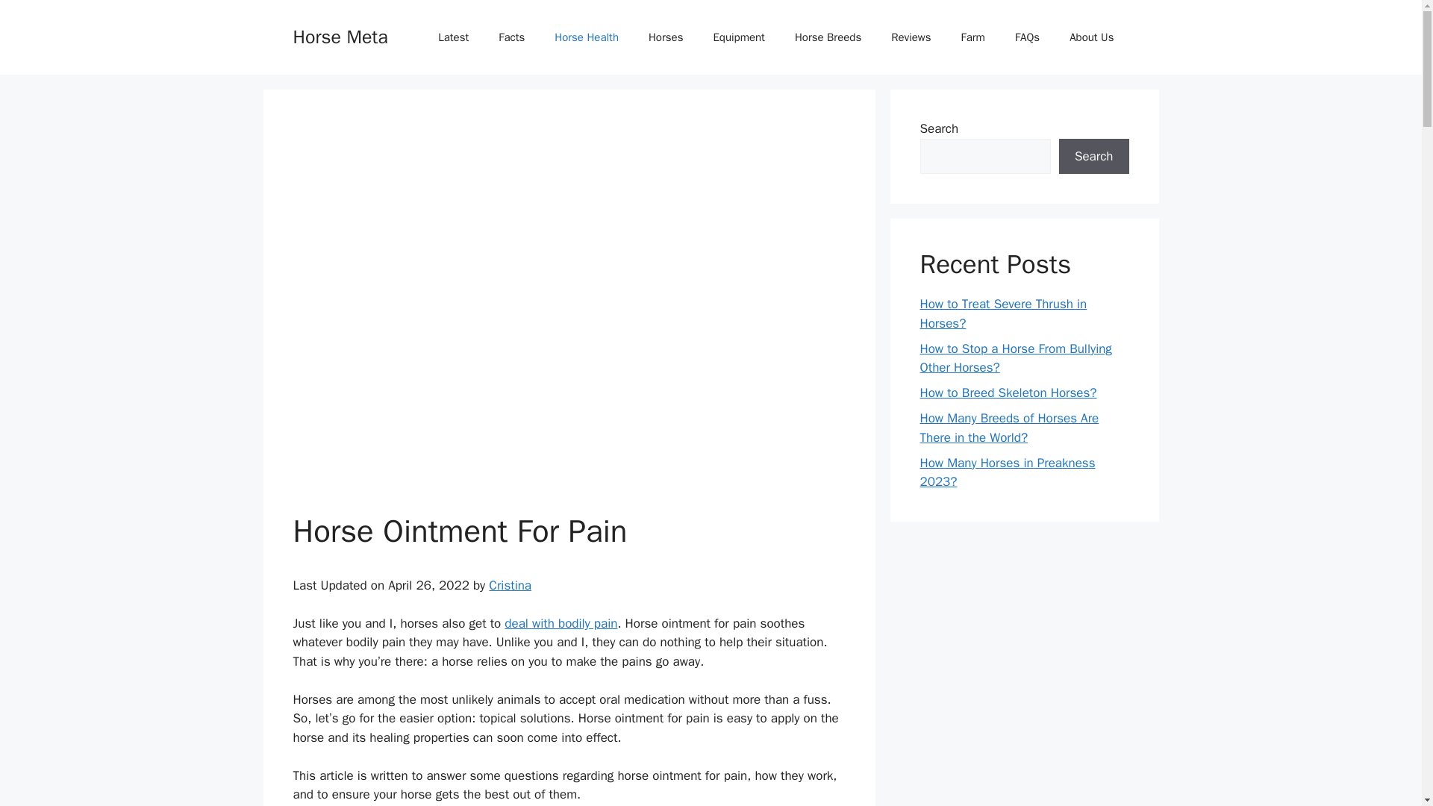 This screenshot has width=1433, height=806. I want to click on Horse Meta, so click(339, 36).